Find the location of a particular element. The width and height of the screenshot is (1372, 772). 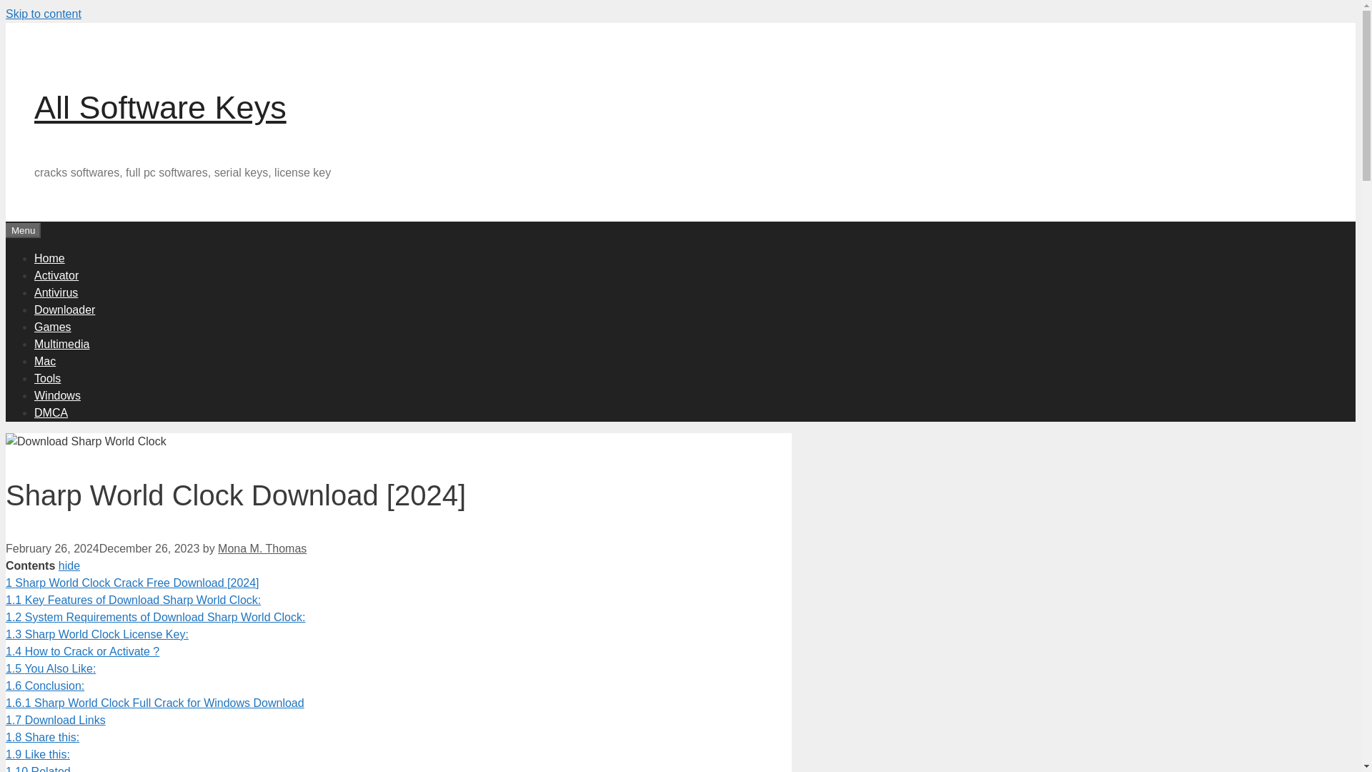

1.7 Download Links is located at coordinates (55, 721).